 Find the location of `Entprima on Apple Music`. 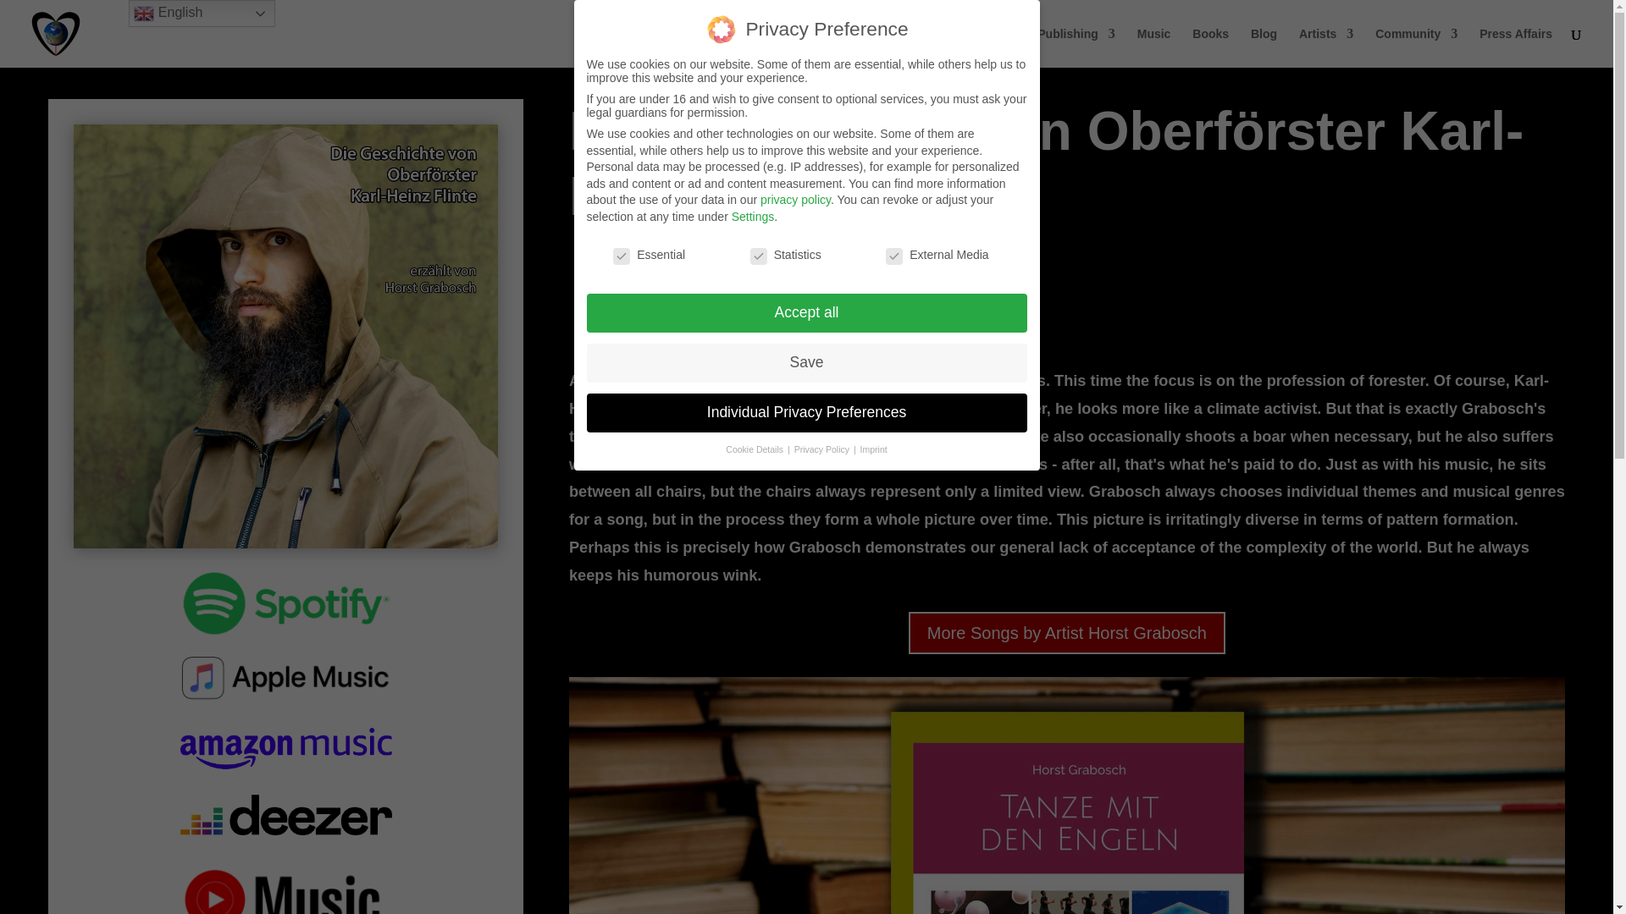

Entprima on Apple Music is located at coordinates (286, 675).